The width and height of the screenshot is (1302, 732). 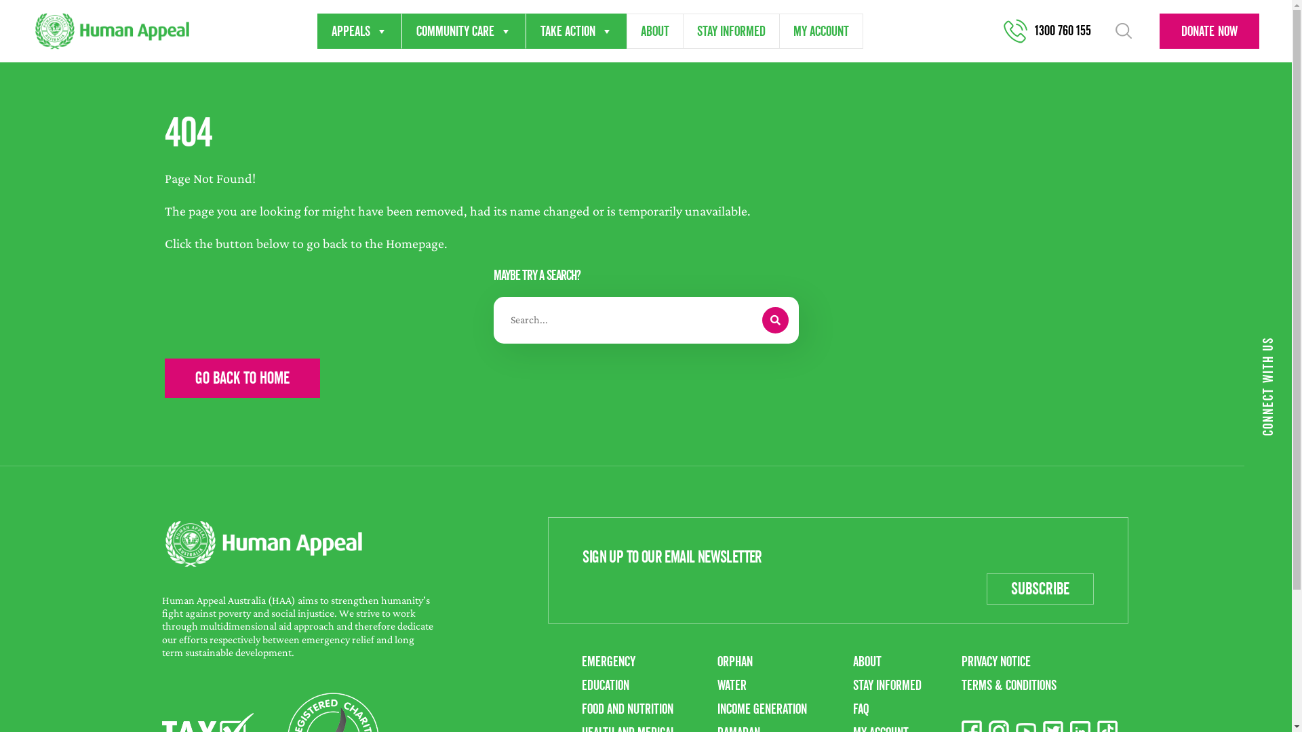 What do you see at coordinates (731, 31) in the screenshot?
I see `STAY INFORMED` at bounding box center [731, 31].